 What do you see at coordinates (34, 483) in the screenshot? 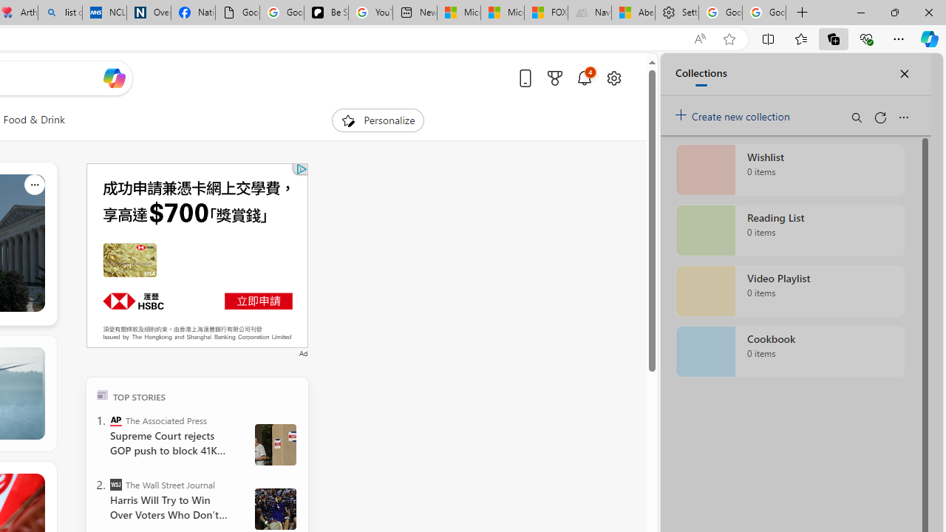
I see `See more` at bounding box center [34, 483].